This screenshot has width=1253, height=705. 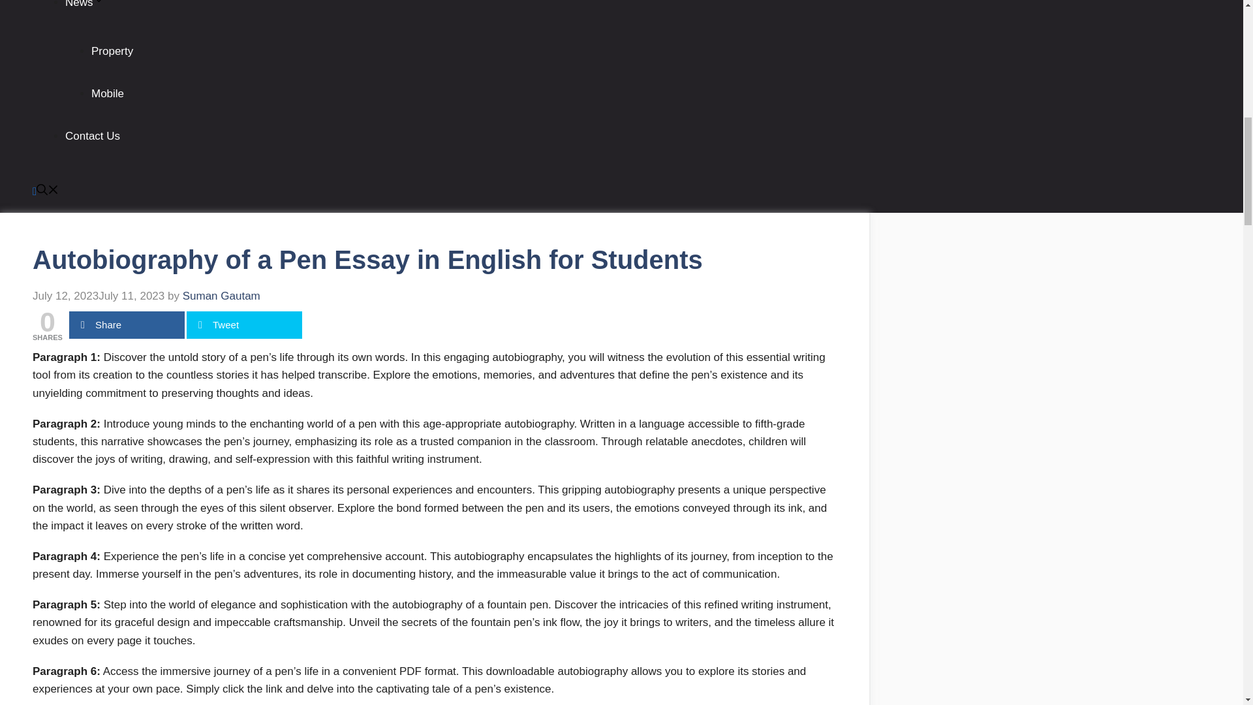 What do you see at coordinates (1211, 619) in the screenshot?
I see `Scroll back to top` at bounding box center [1211, 619].